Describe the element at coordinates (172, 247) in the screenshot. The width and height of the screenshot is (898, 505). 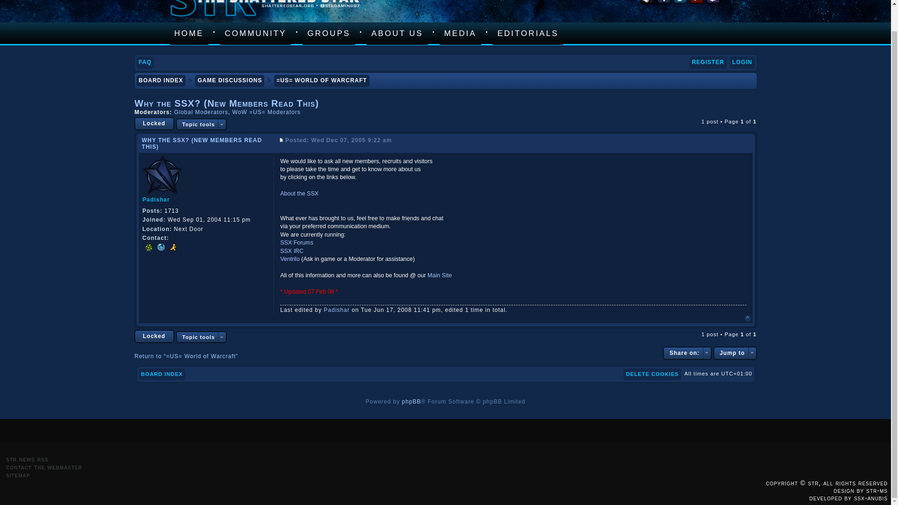
I see `AOL` at that location.